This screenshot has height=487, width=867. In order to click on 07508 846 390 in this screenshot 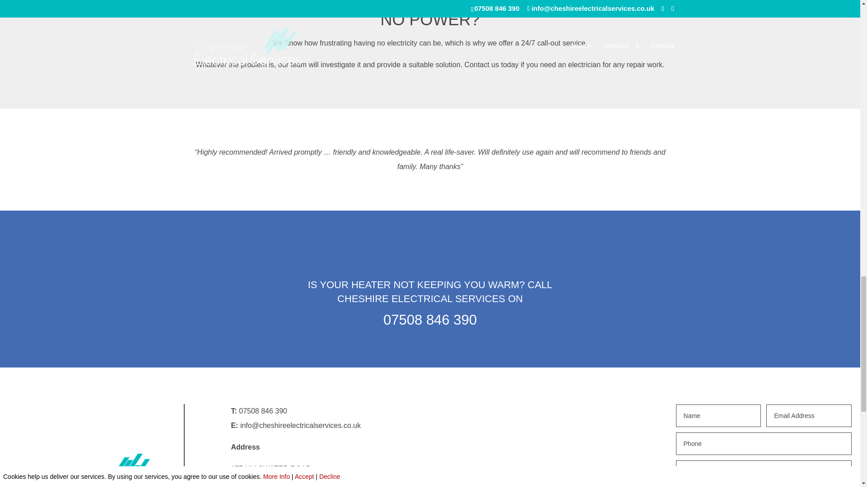, I will do `click(430, 320)`.